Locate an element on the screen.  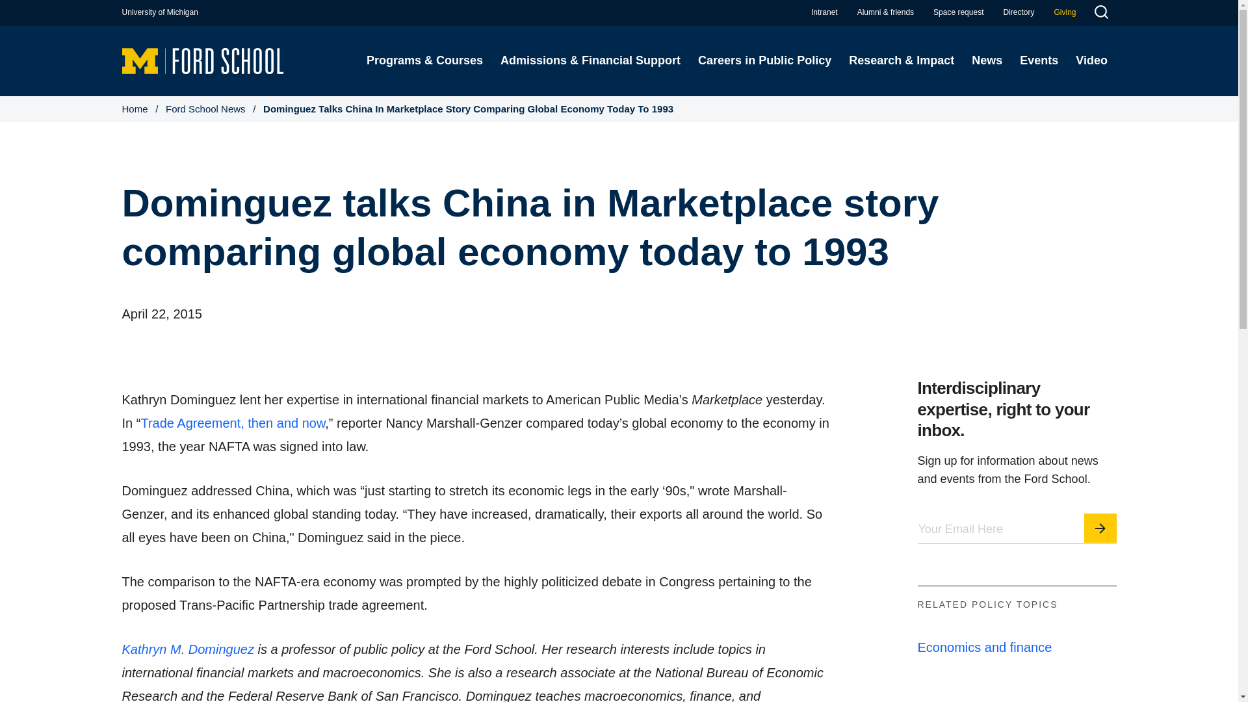
Intranet is located at coordinates (824, 12).